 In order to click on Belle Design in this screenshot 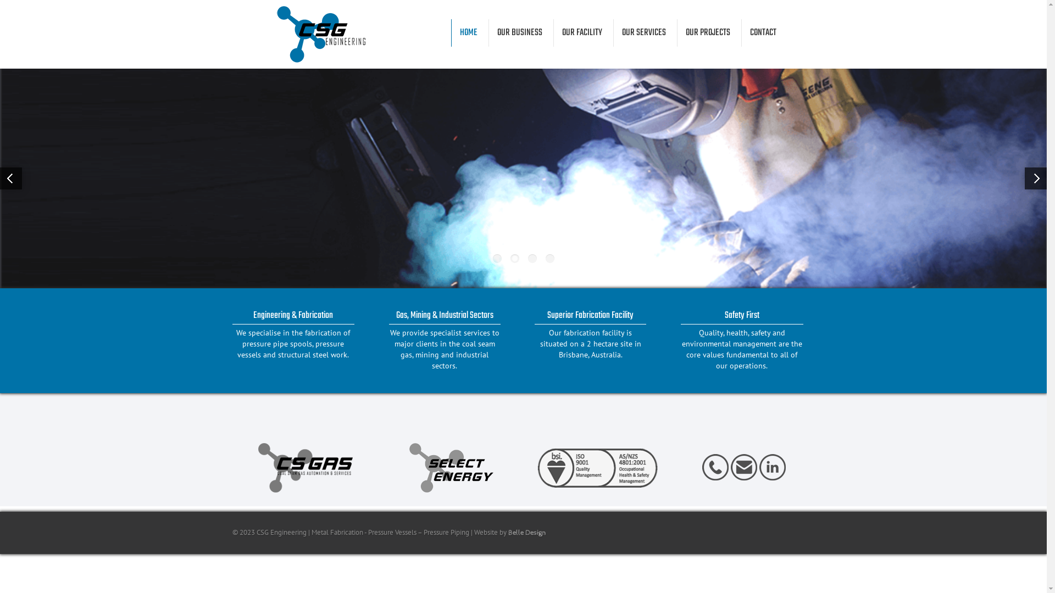, I will do `click(526, 533)`.